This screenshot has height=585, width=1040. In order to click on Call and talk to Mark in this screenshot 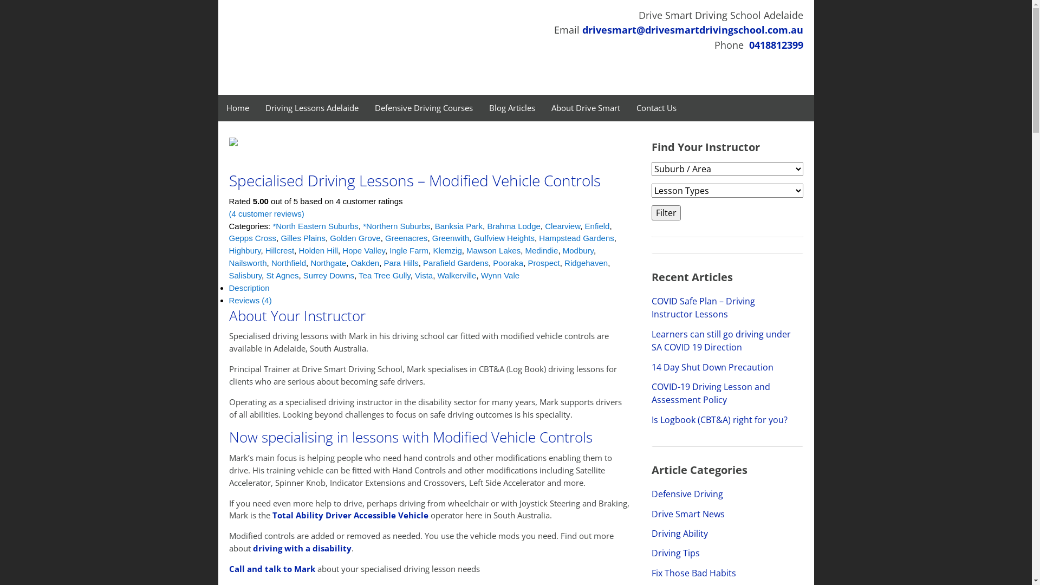, I will do `click(272, 569)`.